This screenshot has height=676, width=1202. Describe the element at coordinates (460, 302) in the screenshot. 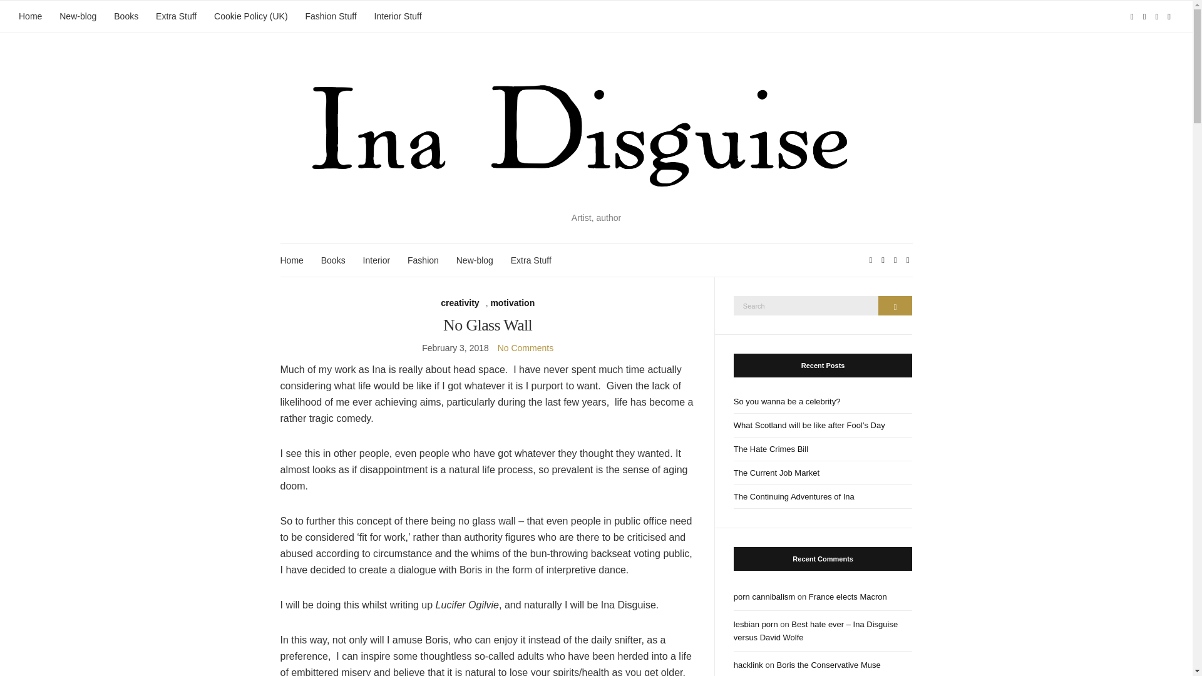

I see `creativity` at that location.